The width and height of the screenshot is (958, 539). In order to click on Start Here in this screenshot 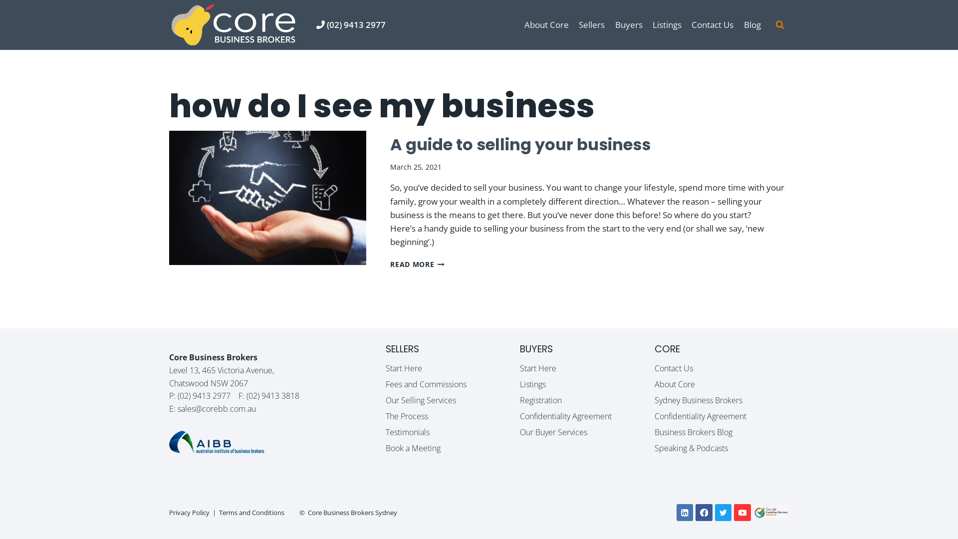, I will do `click(453, 368)`.